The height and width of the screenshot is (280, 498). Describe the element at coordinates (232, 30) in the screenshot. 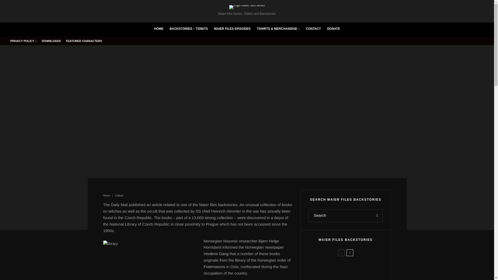

I see `MAIER FILES EPISODES` at that location.